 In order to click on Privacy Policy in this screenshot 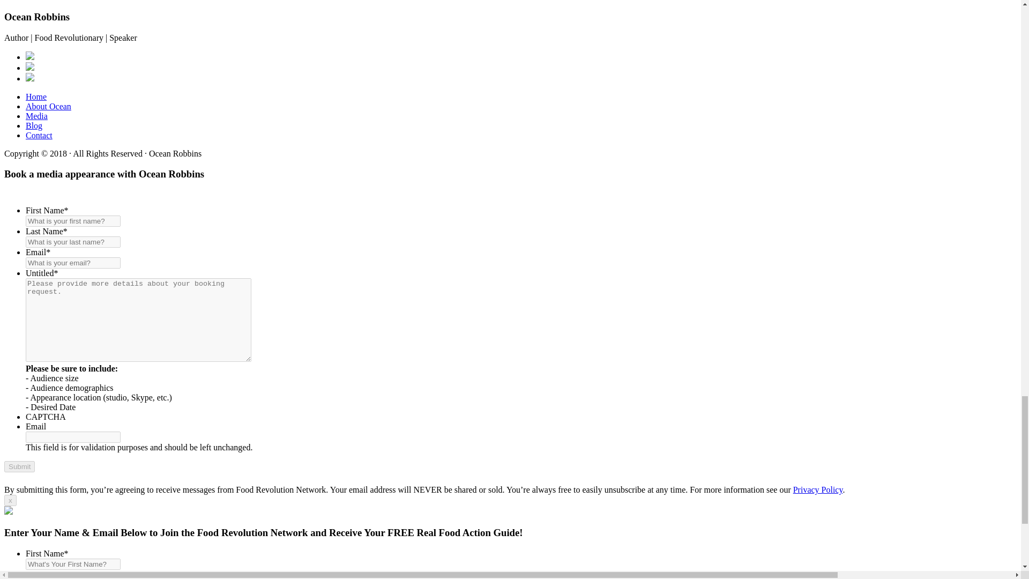, I will do `click(818, 490)`.